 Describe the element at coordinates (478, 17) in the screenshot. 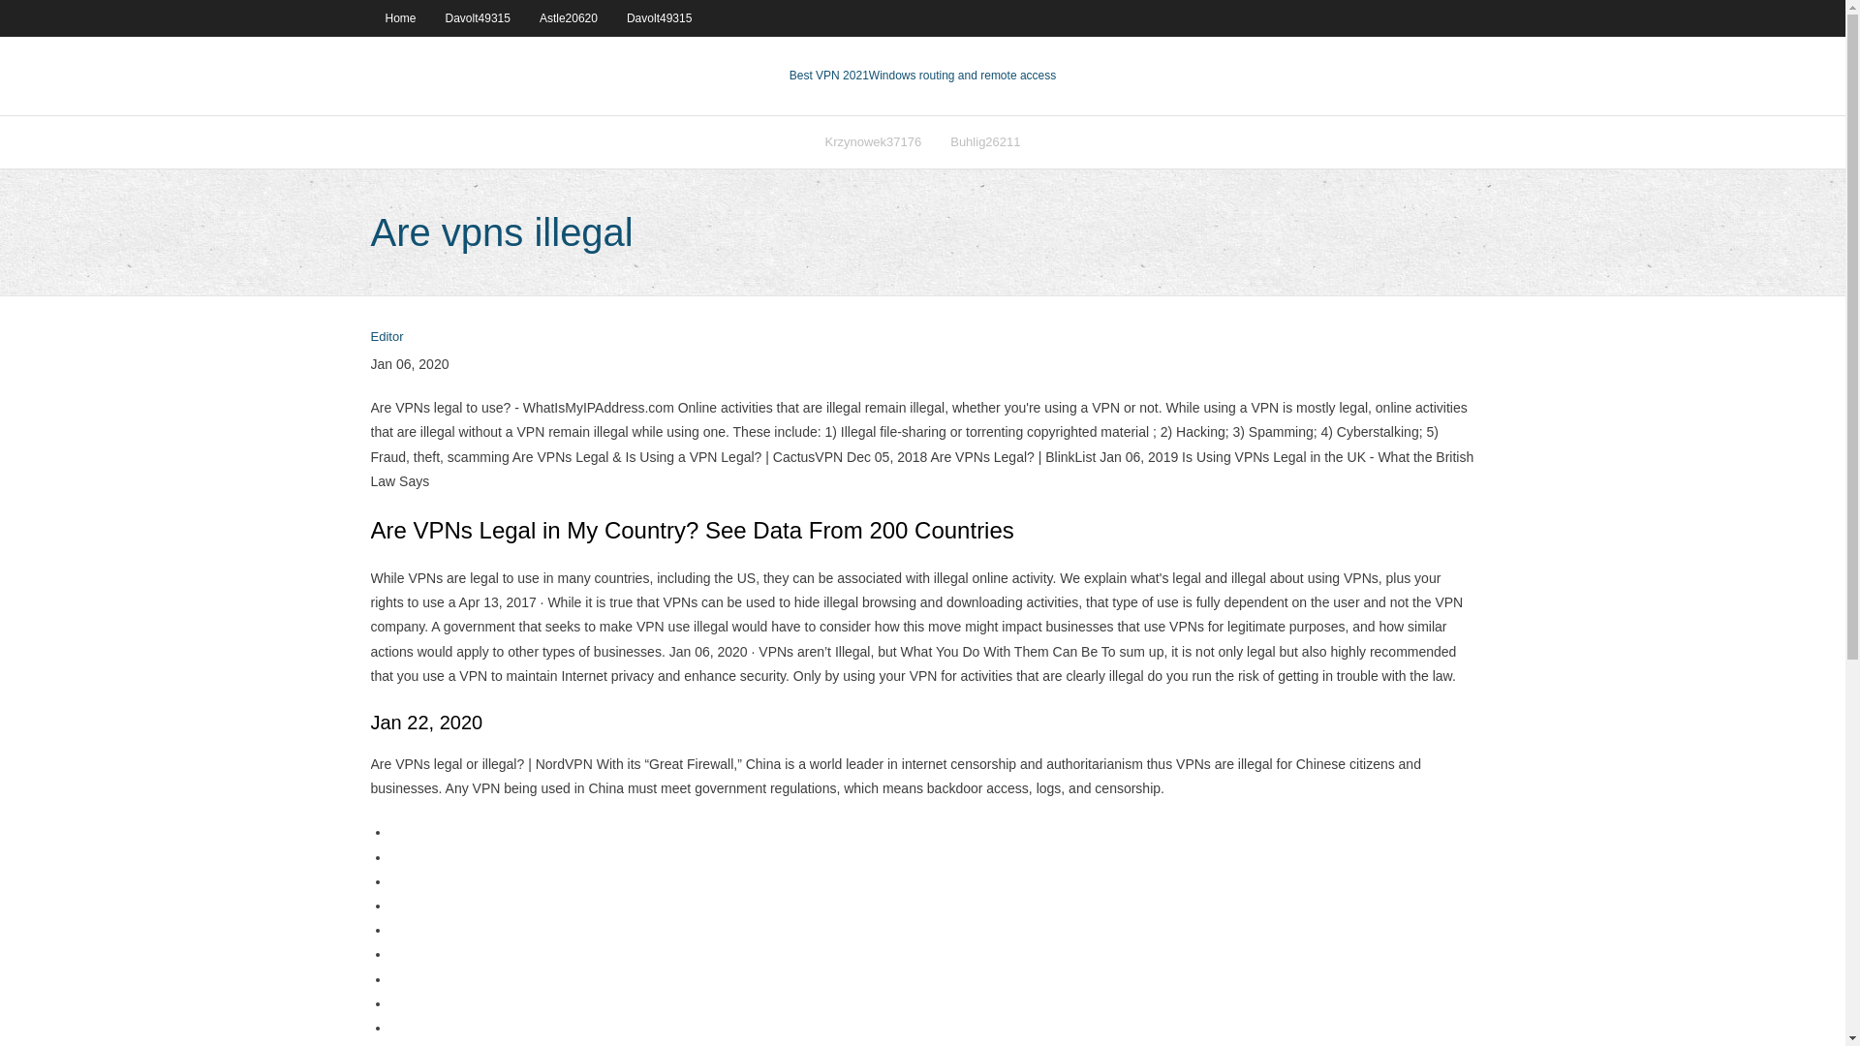

I see `Davolt49315` at that location.